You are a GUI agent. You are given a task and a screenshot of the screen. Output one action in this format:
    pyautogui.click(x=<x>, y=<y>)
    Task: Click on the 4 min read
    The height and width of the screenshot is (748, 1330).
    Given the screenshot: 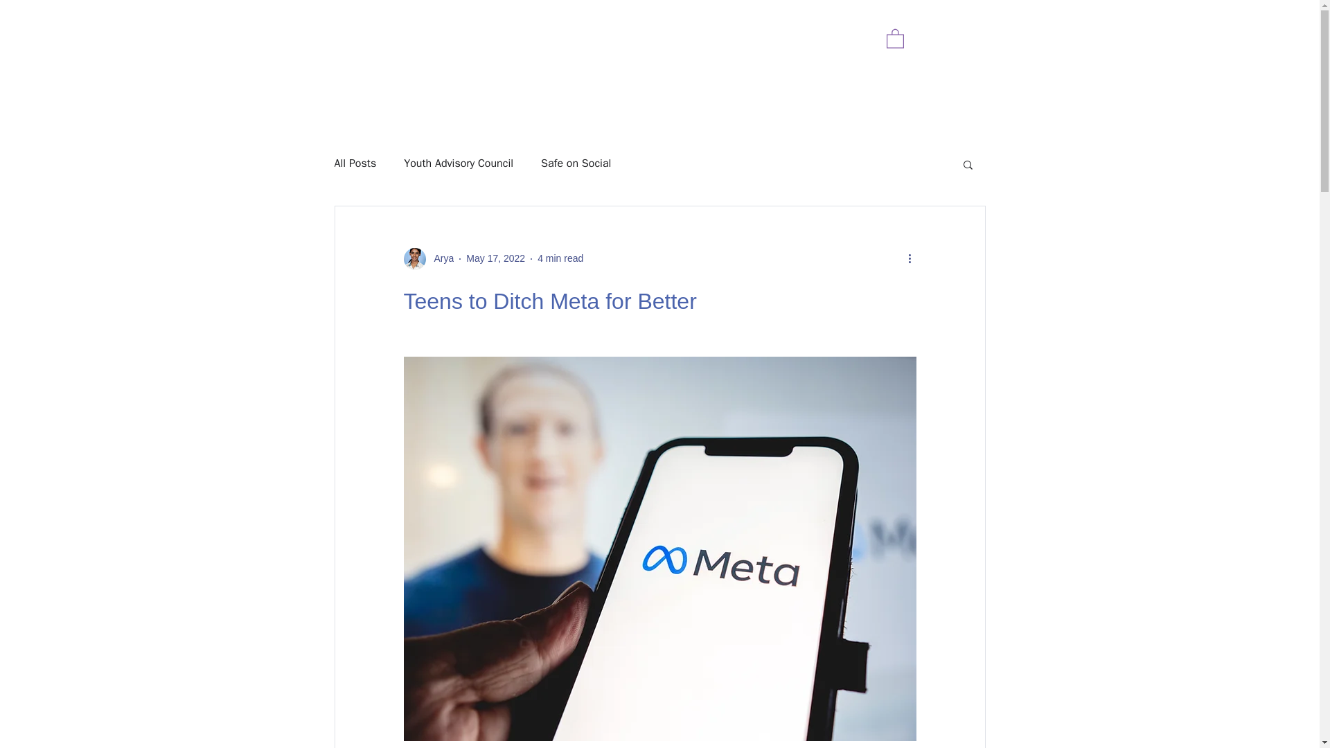 What is the action you would take?
    pyautogui.click(x=560, y=258)
    